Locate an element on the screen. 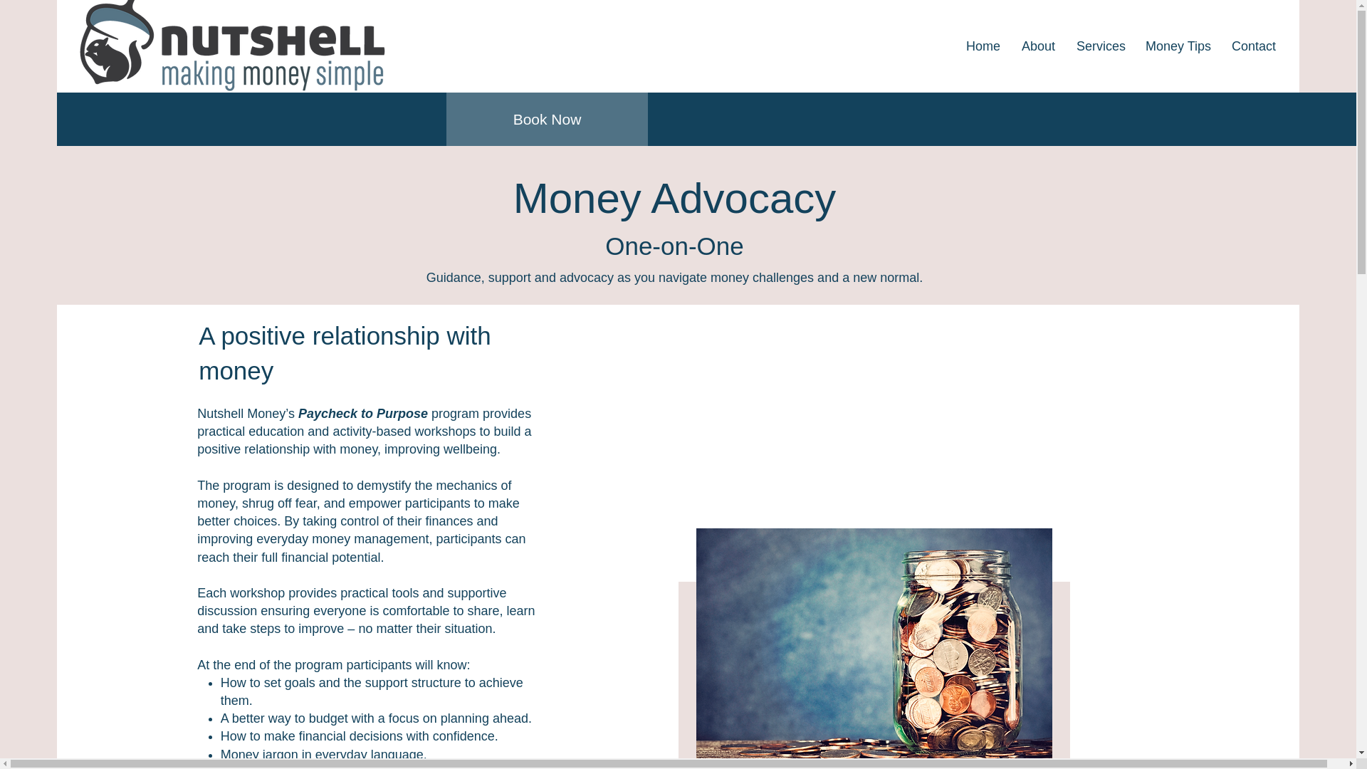  Book Now is located at coordinates (547, 119).